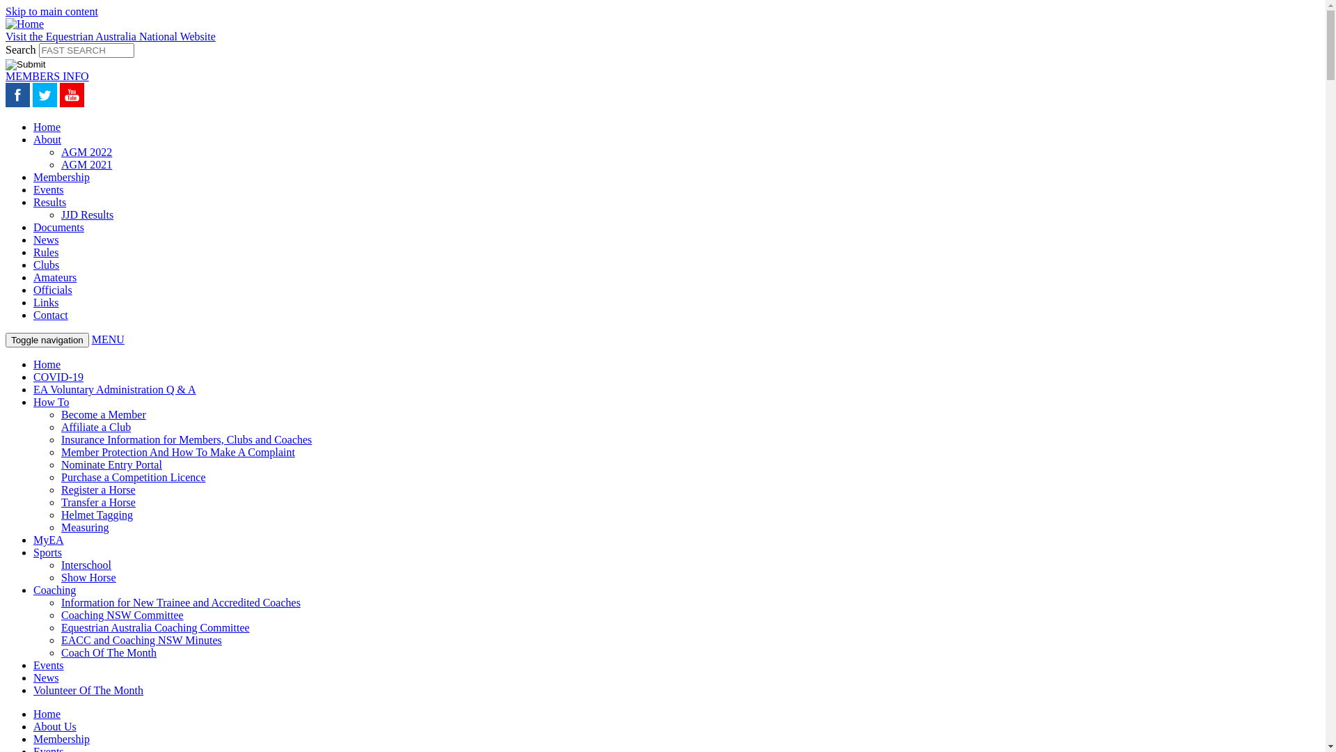 The height and width of the screenshot is (752, 1336). What do you see at coordinates (47, 553) in the screenshot?
I see `Sports` at bounding box center [47, 553].